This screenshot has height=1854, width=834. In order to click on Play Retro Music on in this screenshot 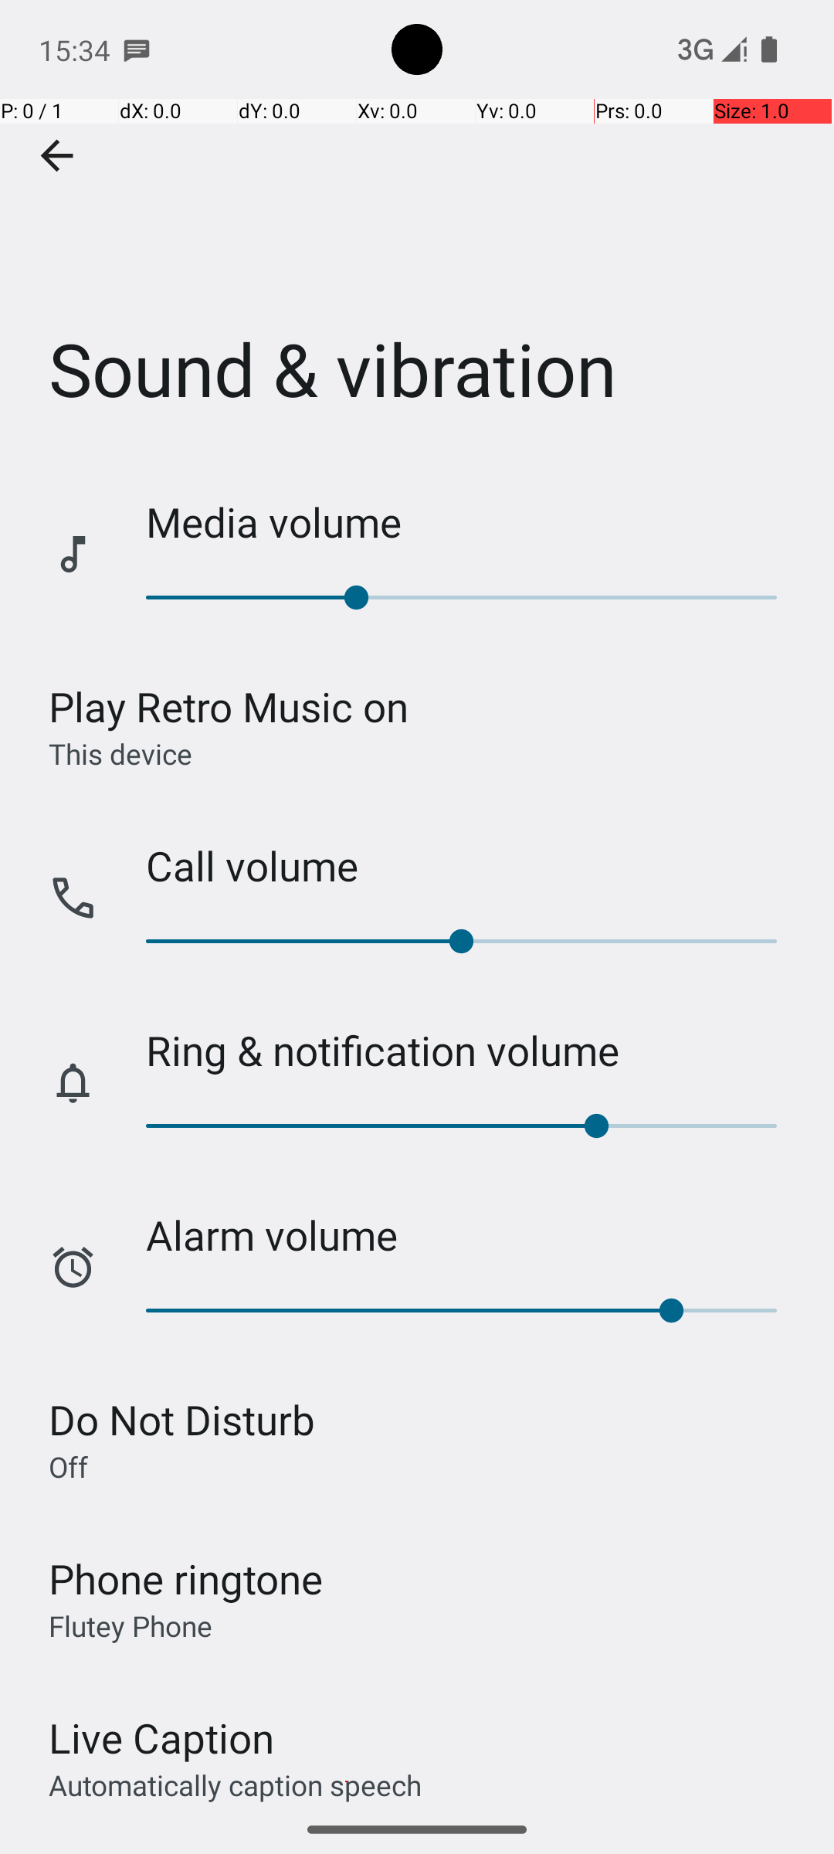, I will do `click(229, 706)`.